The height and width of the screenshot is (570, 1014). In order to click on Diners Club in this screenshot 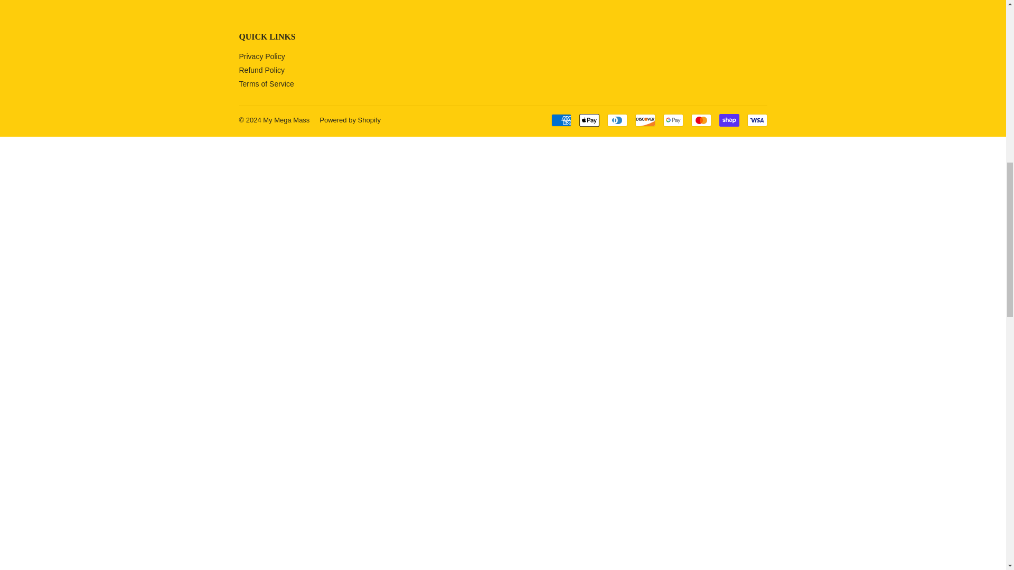, I will do `click(617, 120)`.